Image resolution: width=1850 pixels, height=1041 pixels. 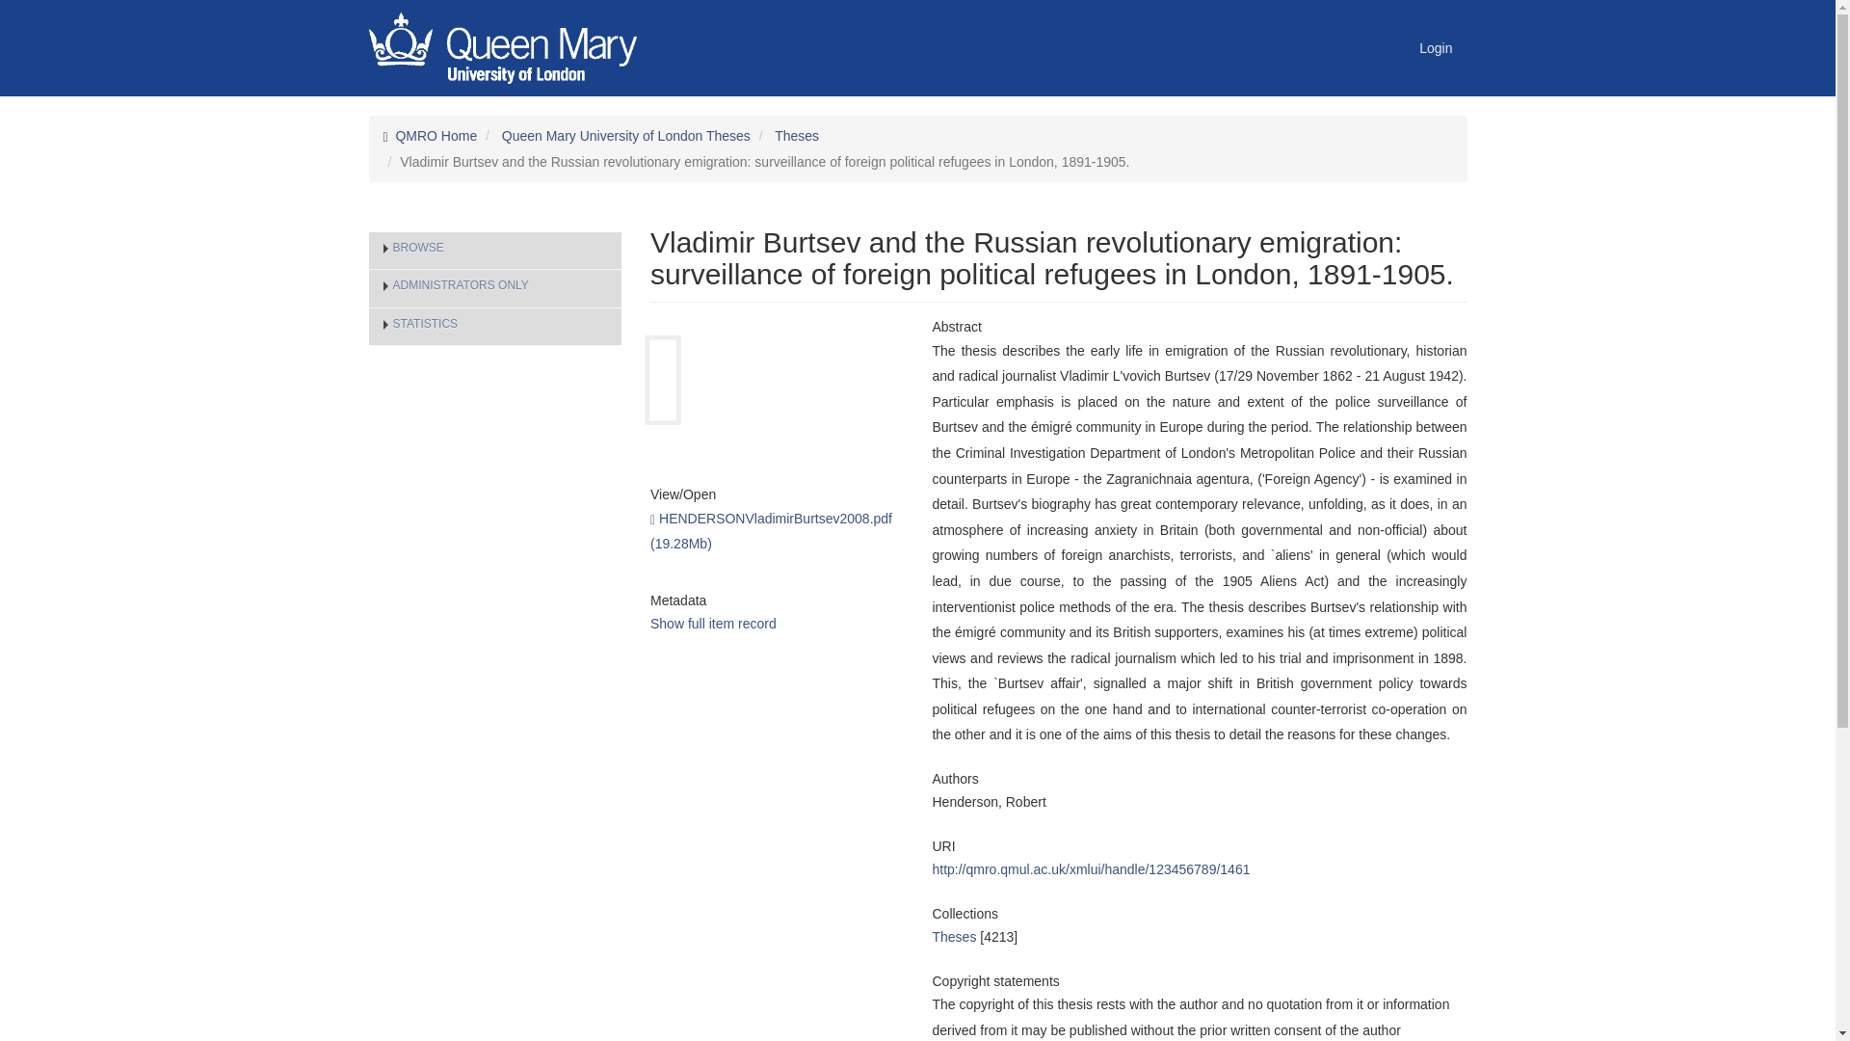 What do you see at coordinates (797, 135) in the screenshot?
I see `Theses` at bounding box center [797, 135].